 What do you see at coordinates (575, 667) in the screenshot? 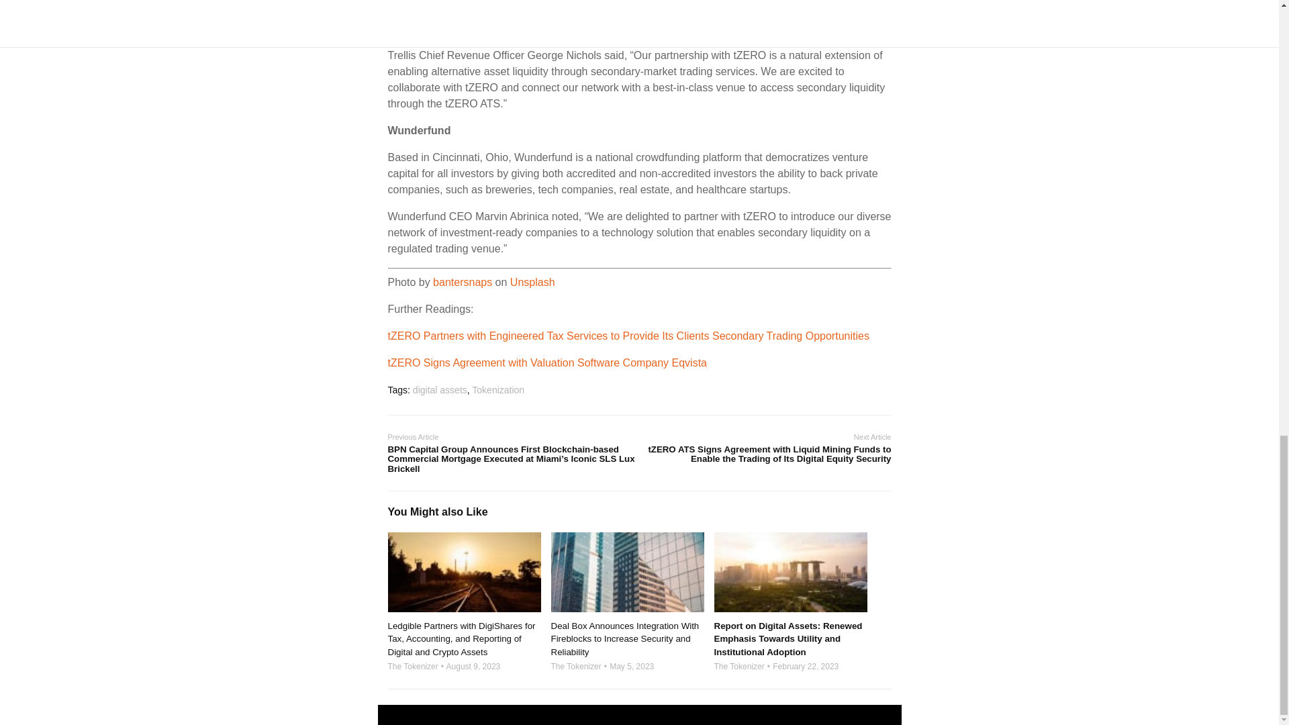
I see `The Tokenizer` at bounding box center [575, 667].